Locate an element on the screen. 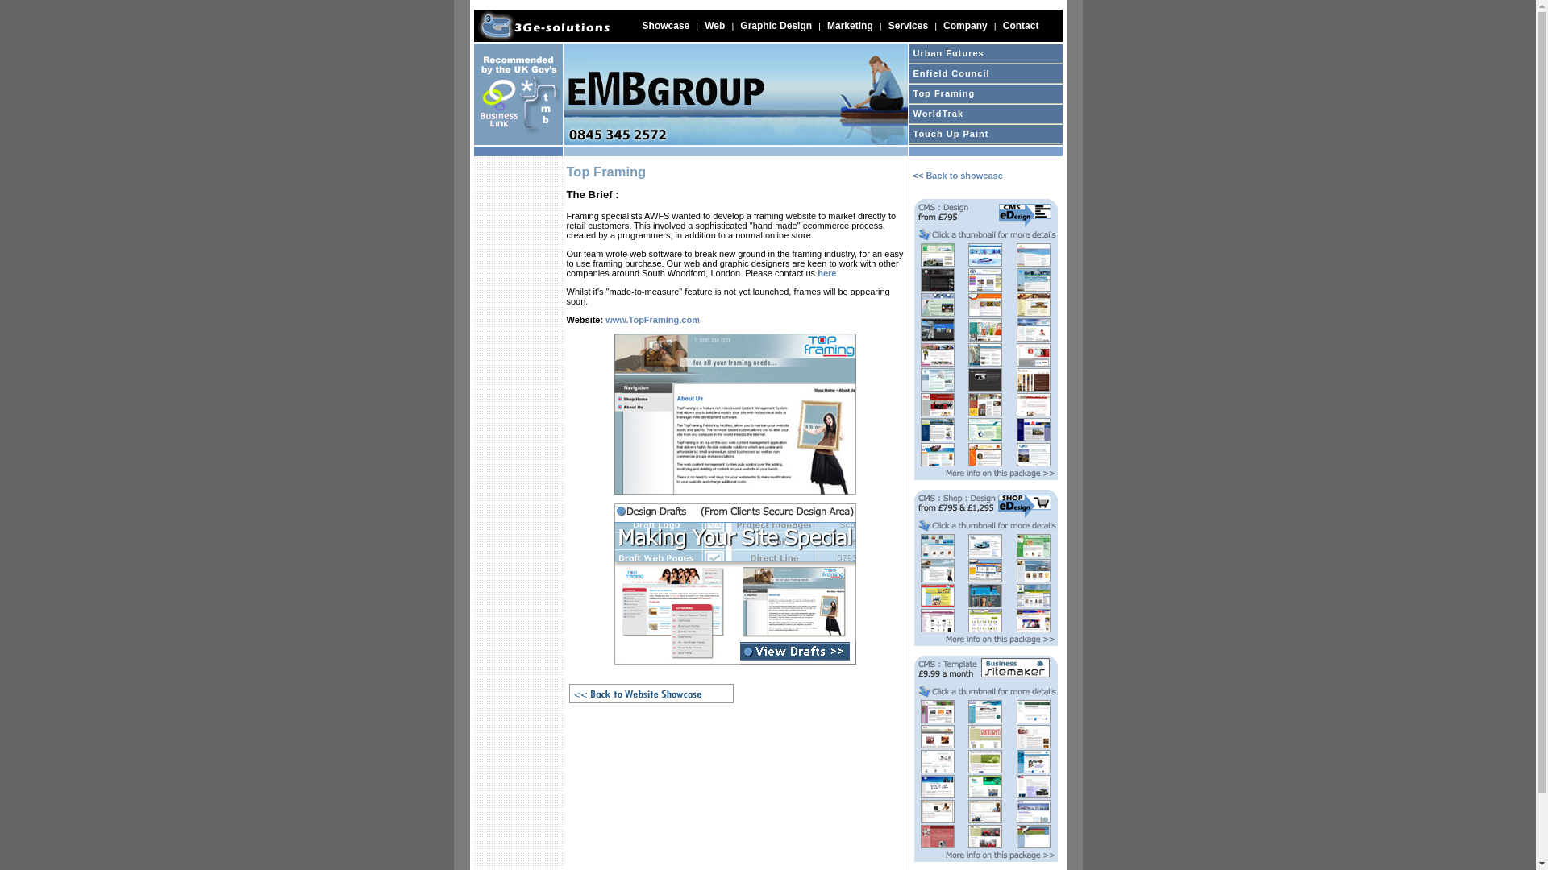  << Back to showcase is located at coordinates (958, 176).